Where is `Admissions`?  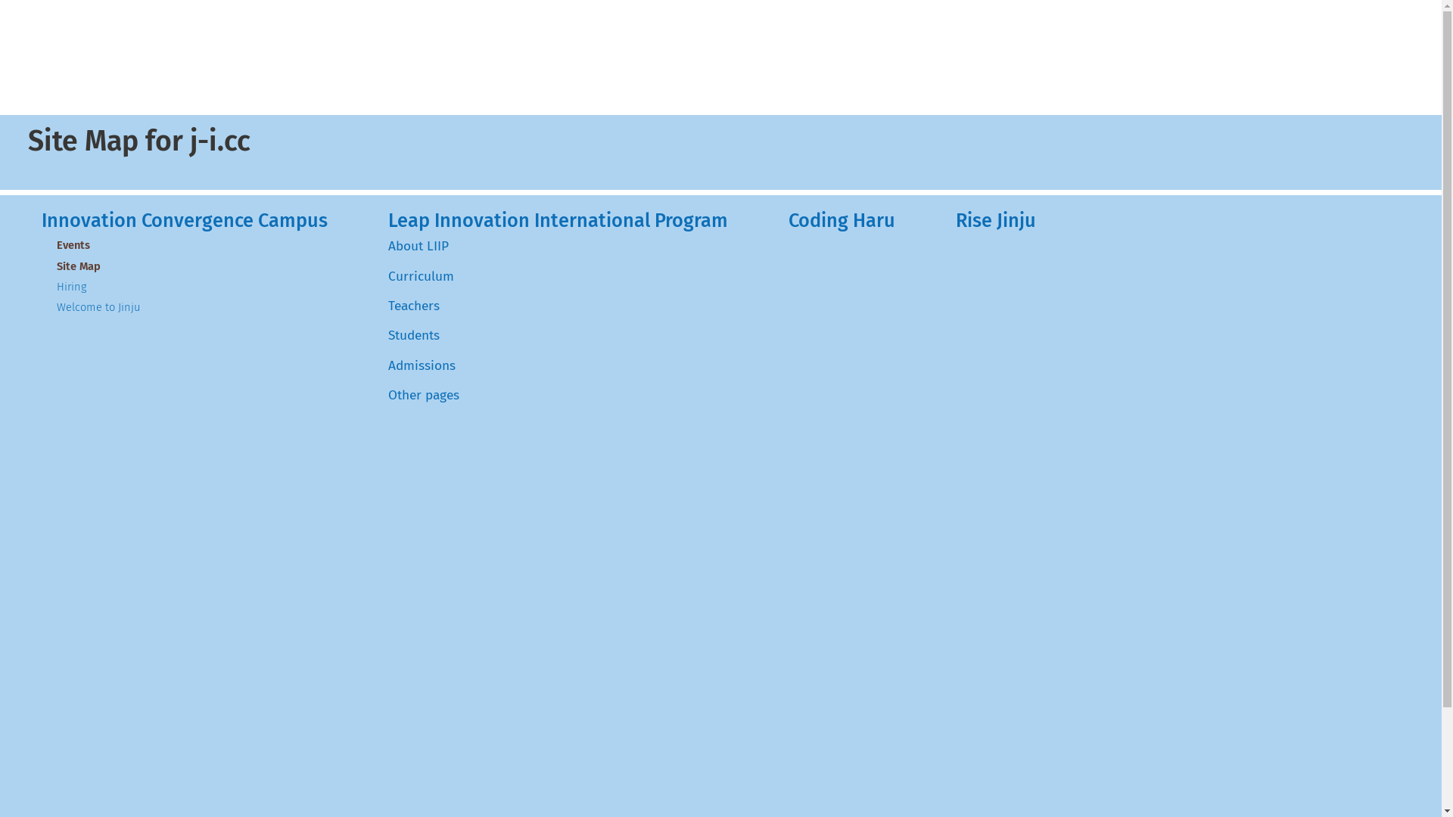 Admissions is located at coordinates (422, 366).